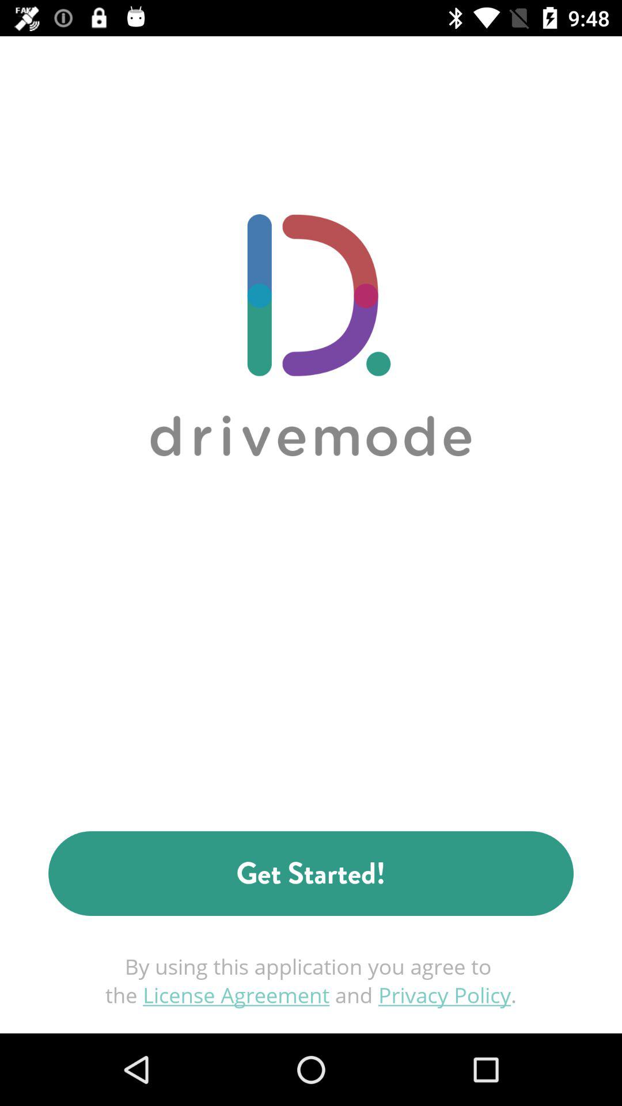  I want to click on turn off the icon below the get started! icon, so click(311, 980).